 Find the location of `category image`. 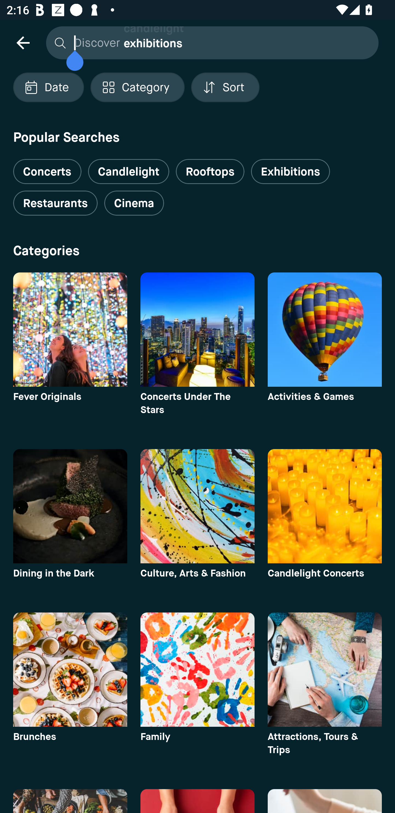

category image is located at coordinates (325, 506).